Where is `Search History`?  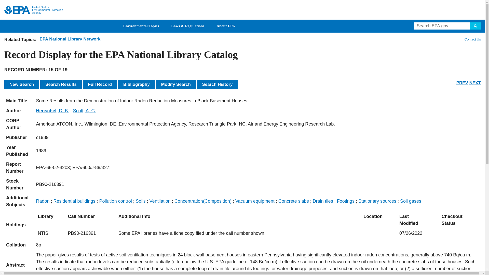
Search History is located at coordinates (217, 84).